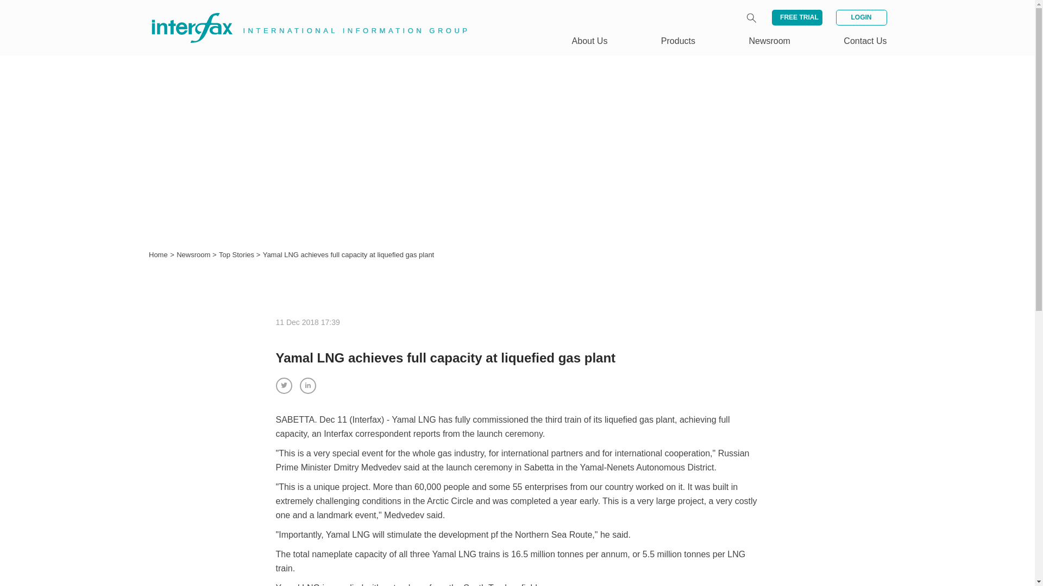 Image resolution: width=1043 pixels, height=586 pixels. What do you see at coordinates (678, 41) in the screenshot?
I see `Products` at bounding box center [678, 41].